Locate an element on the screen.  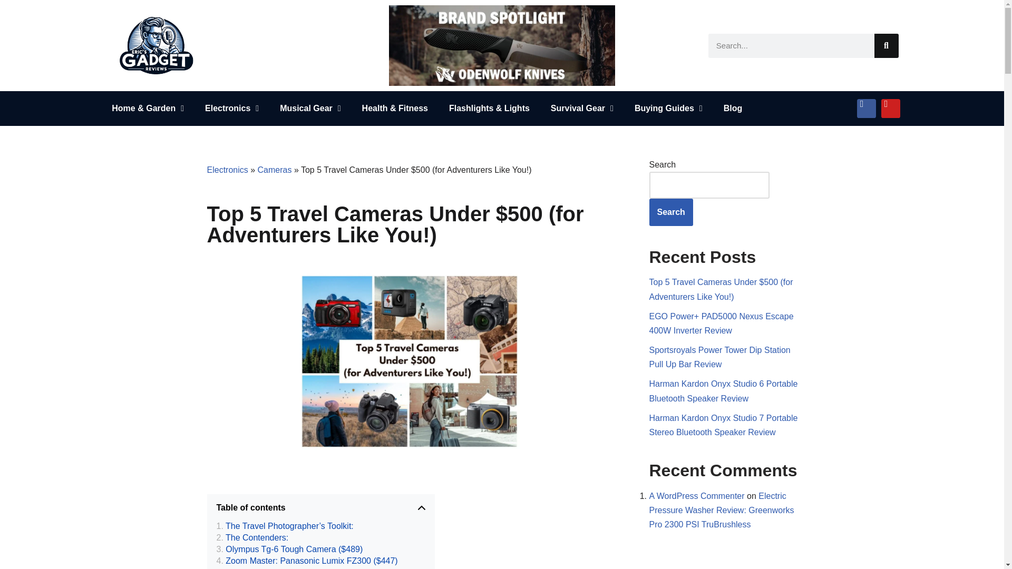
Electronics is located at coordinates (231, 108).